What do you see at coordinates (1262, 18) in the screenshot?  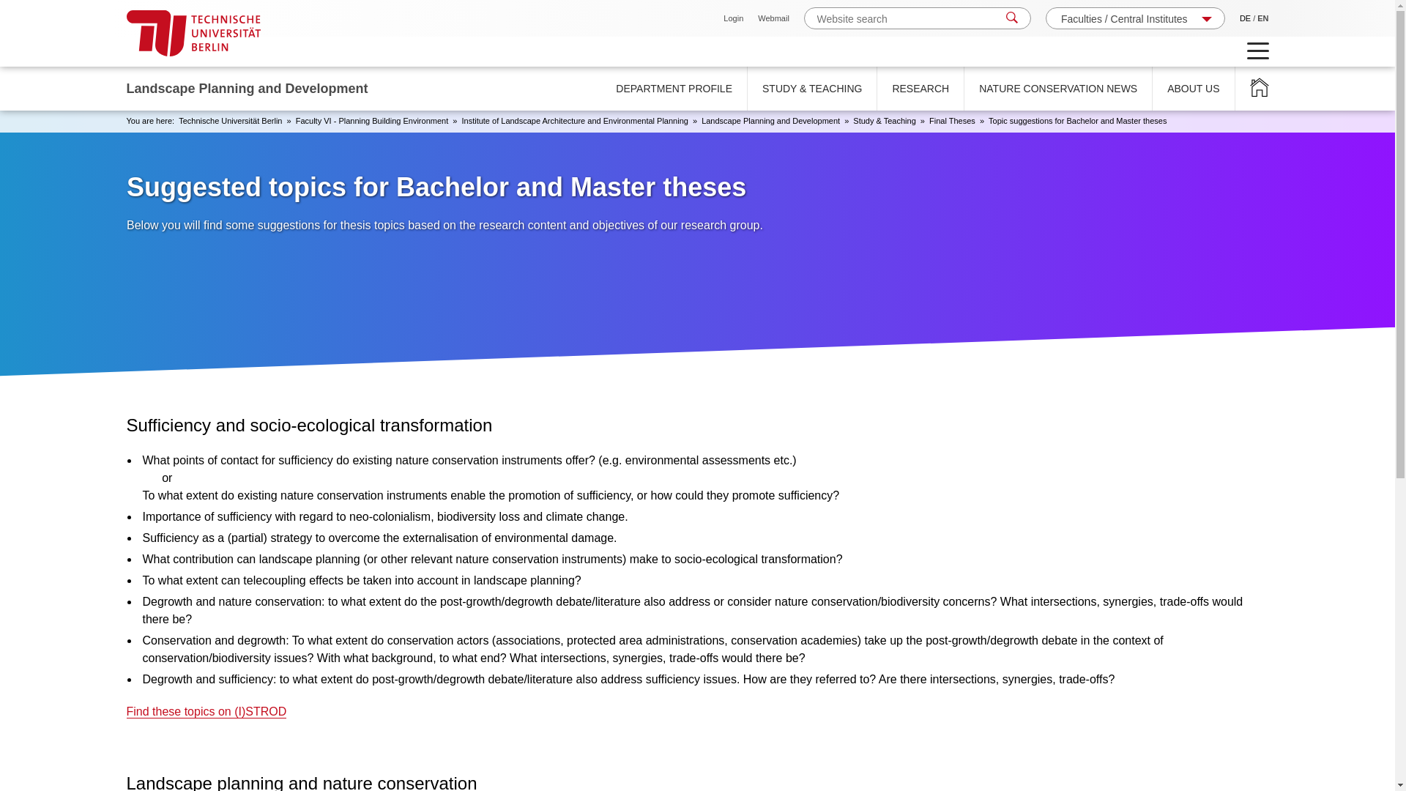 I see `EN` at bounding box center [1262, 18].